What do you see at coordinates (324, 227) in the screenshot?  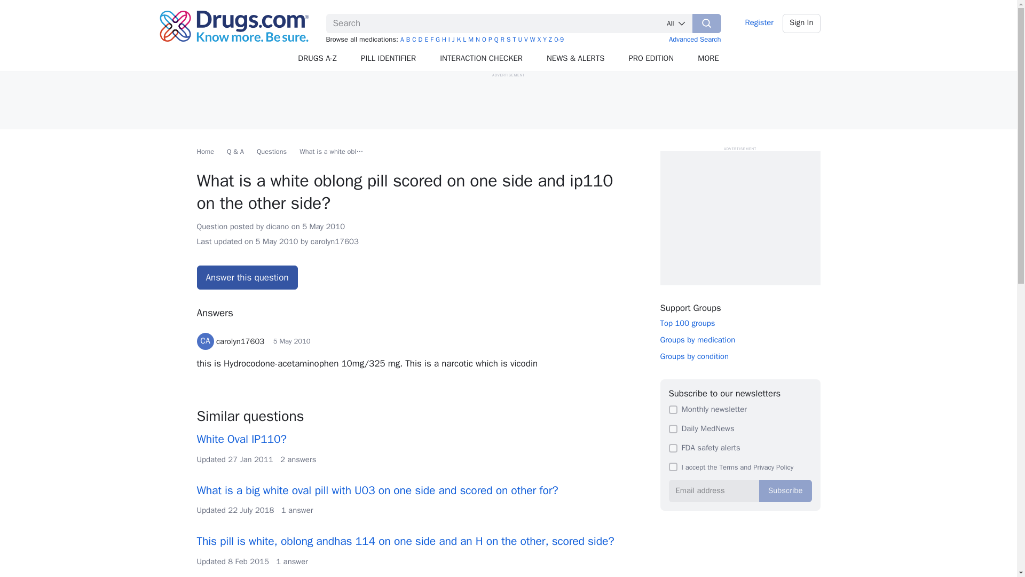 I see `5 May 2010 12:00pm` at bounding box center [324, 227].